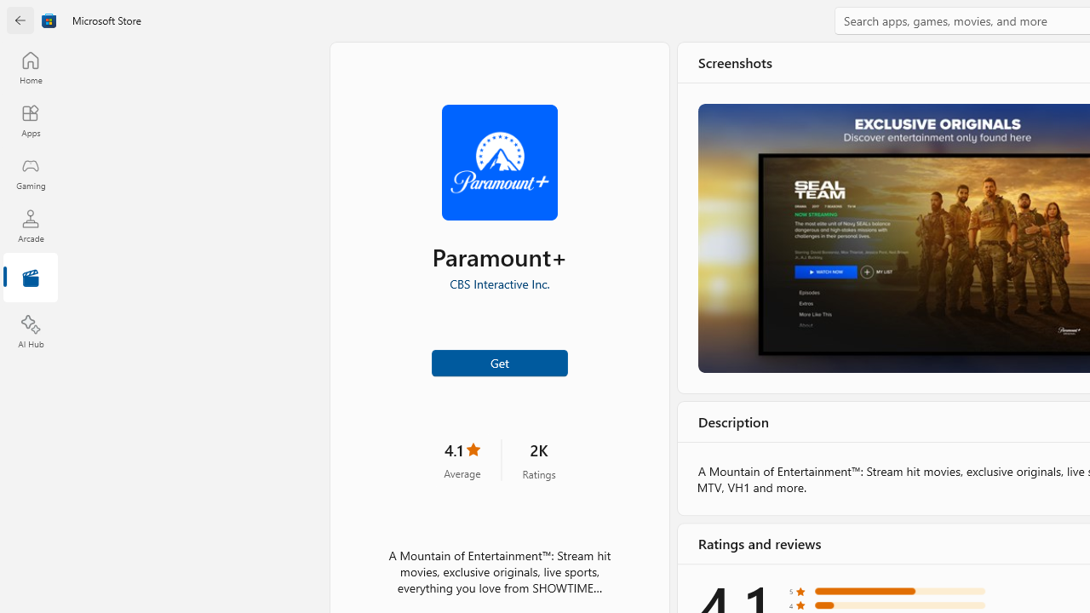 This screenshot has width=1090, height=613. I want to click on Class: Image, so click(49, 20).